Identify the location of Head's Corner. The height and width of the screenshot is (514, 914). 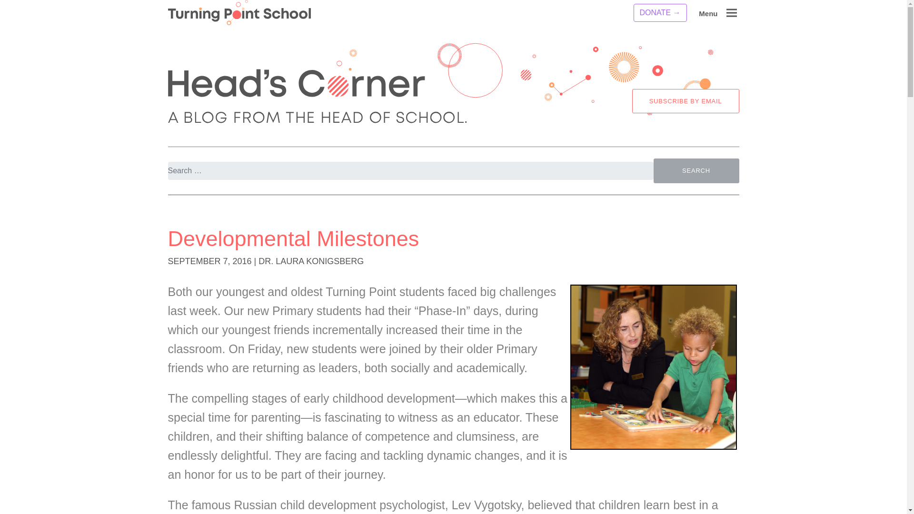
(653, 367).